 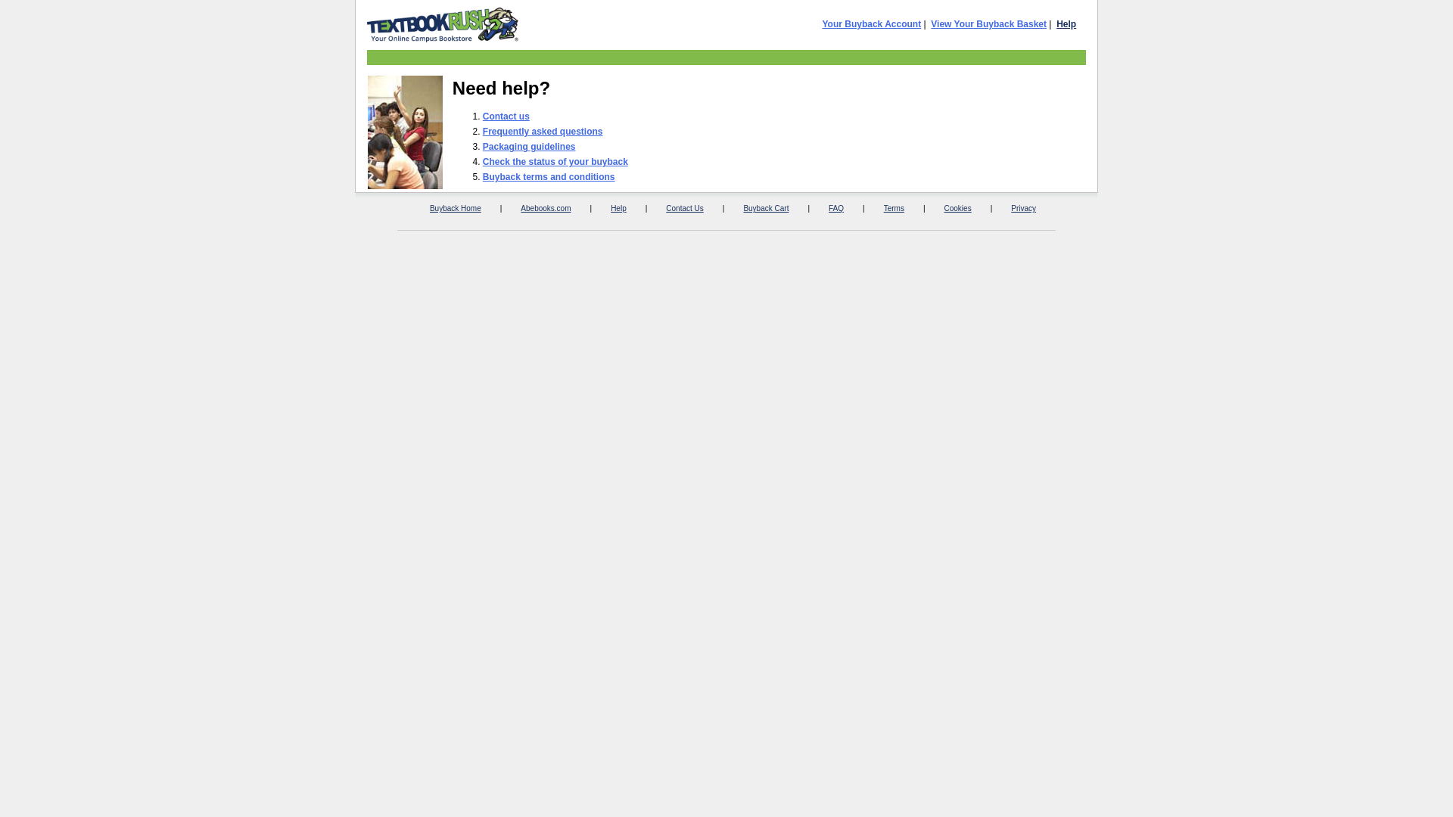 What do you see at coordinates (456, 209) in the screenshot?
I see `Buyback Home` at bounding box center [456, 209].